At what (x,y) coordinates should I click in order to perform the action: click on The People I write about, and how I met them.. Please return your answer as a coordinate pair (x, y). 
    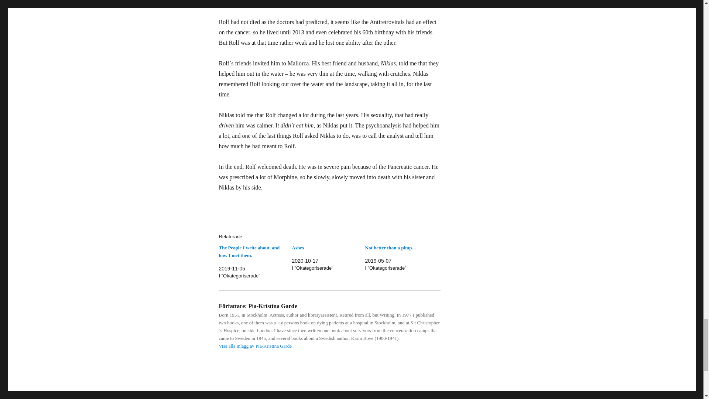
    Looking at the image, I should click on (249, 251).